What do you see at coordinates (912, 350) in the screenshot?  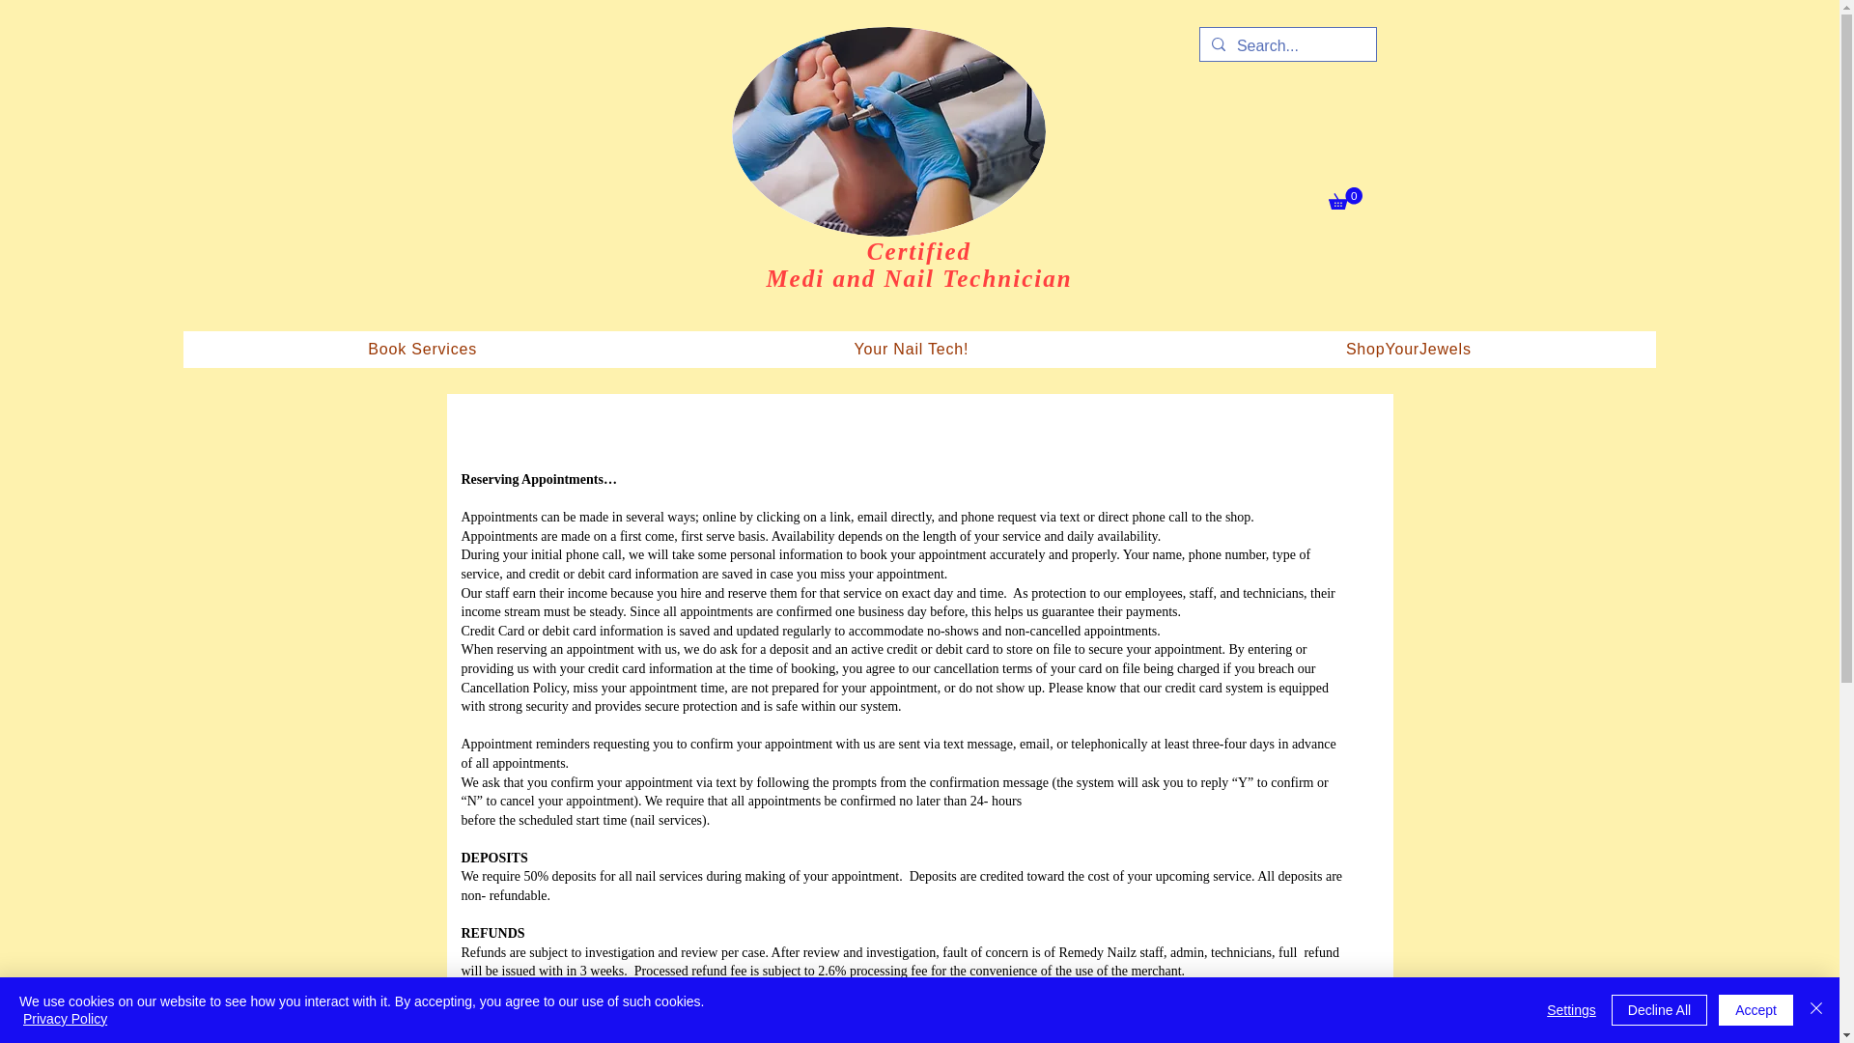 I see `Your Nail Tech!` at bounding box center [912, 350].